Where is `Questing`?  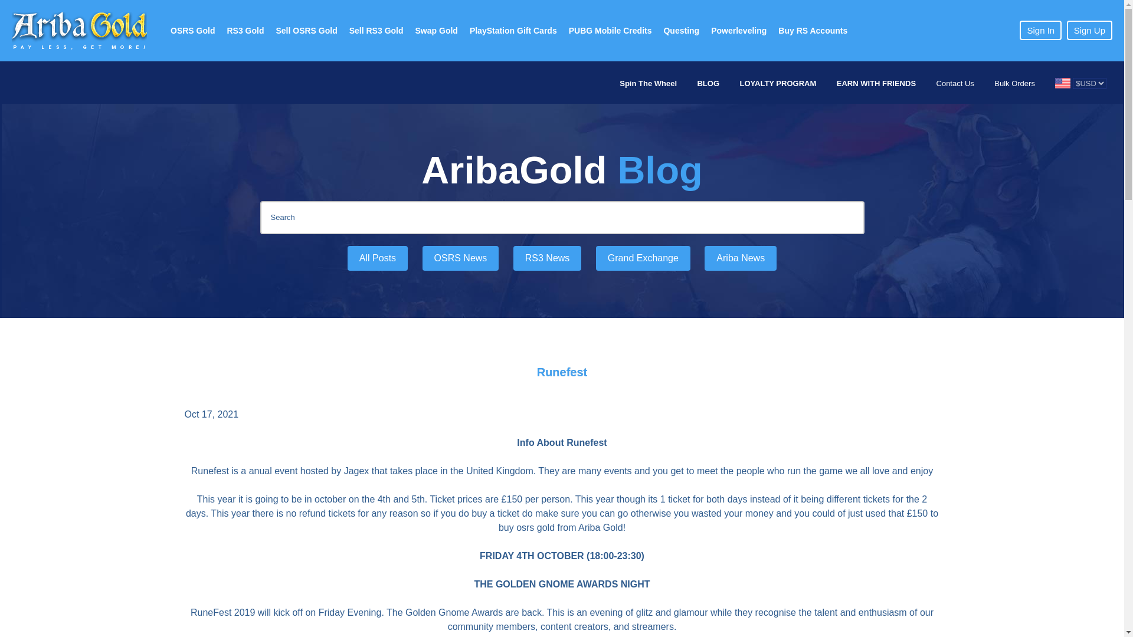 Questing is located at coordinates (681, 31).